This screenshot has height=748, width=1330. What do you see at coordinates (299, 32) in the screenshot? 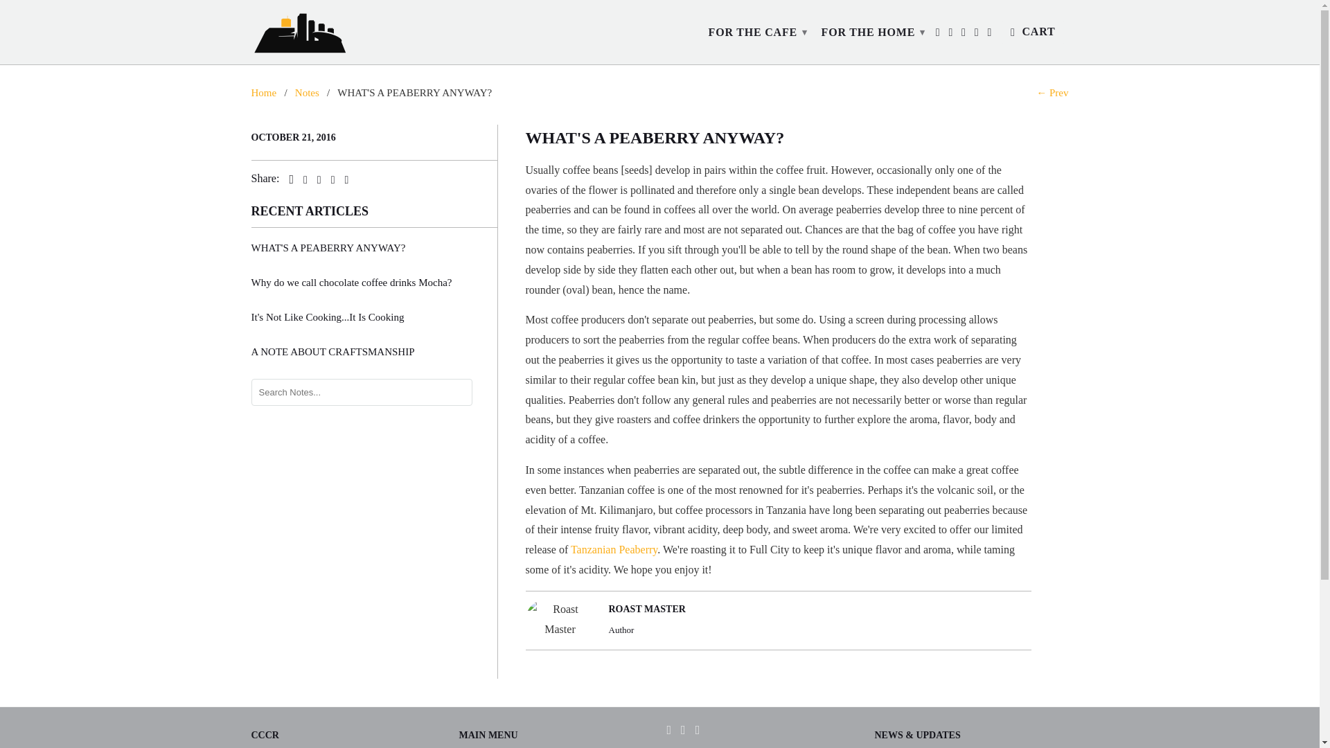
I see `Capital City Coffee Roasters` at bounding box center [299, 32].